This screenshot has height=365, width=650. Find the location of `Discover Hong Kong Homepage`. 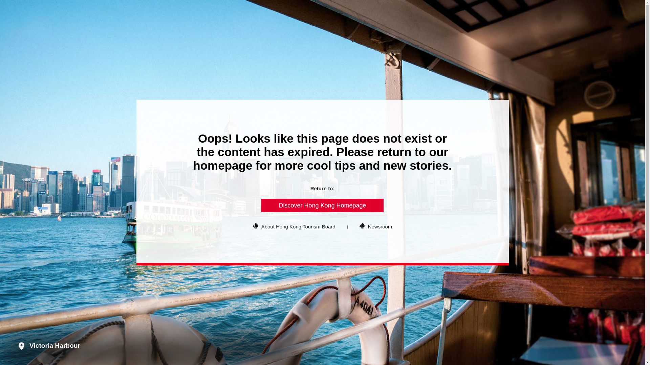

Discover Hong Kong Homepage is located at coordinates (322, 205).